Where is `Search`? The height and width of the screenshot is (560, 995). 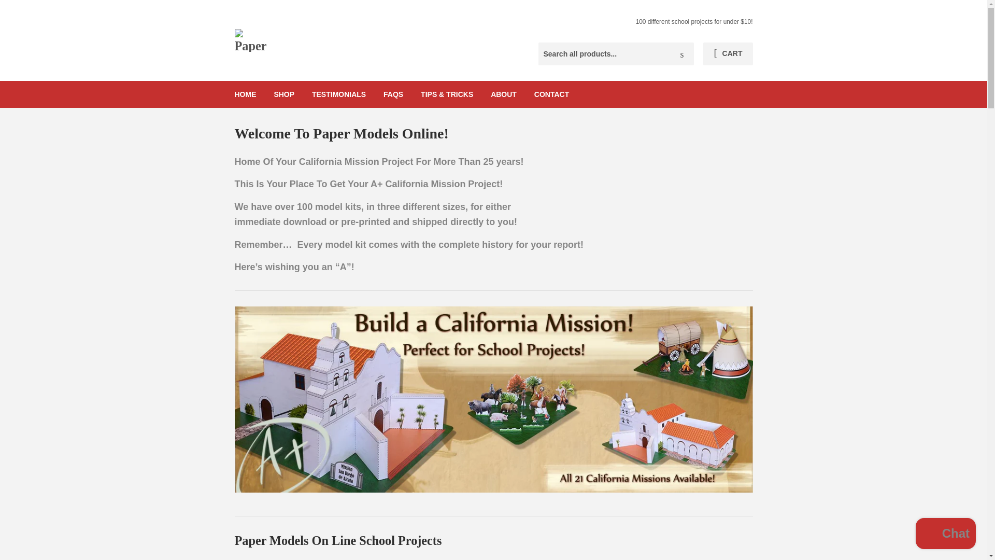 Search is located at coordinates (682, 54).